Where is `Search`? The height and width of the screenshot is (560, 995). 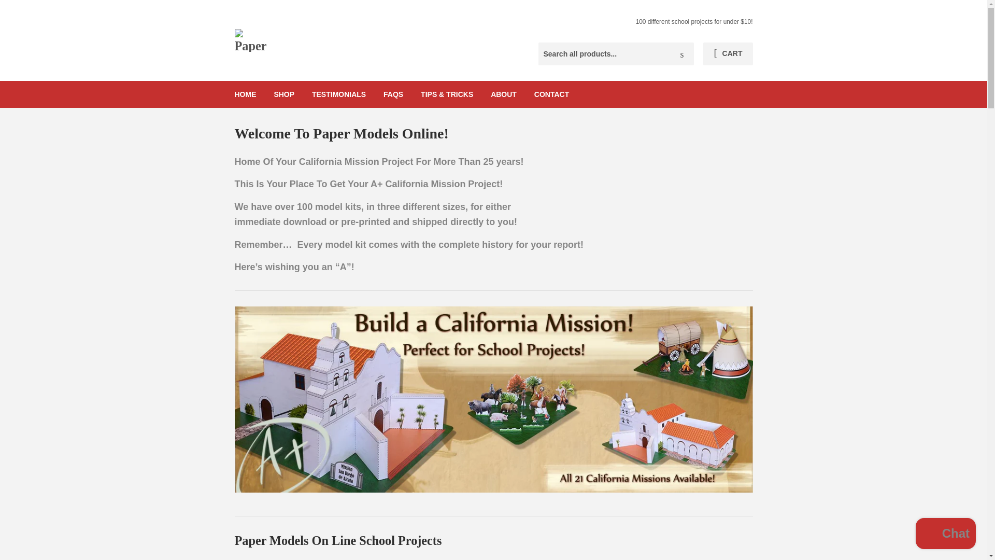 Search is located at coordinates (682, 54).